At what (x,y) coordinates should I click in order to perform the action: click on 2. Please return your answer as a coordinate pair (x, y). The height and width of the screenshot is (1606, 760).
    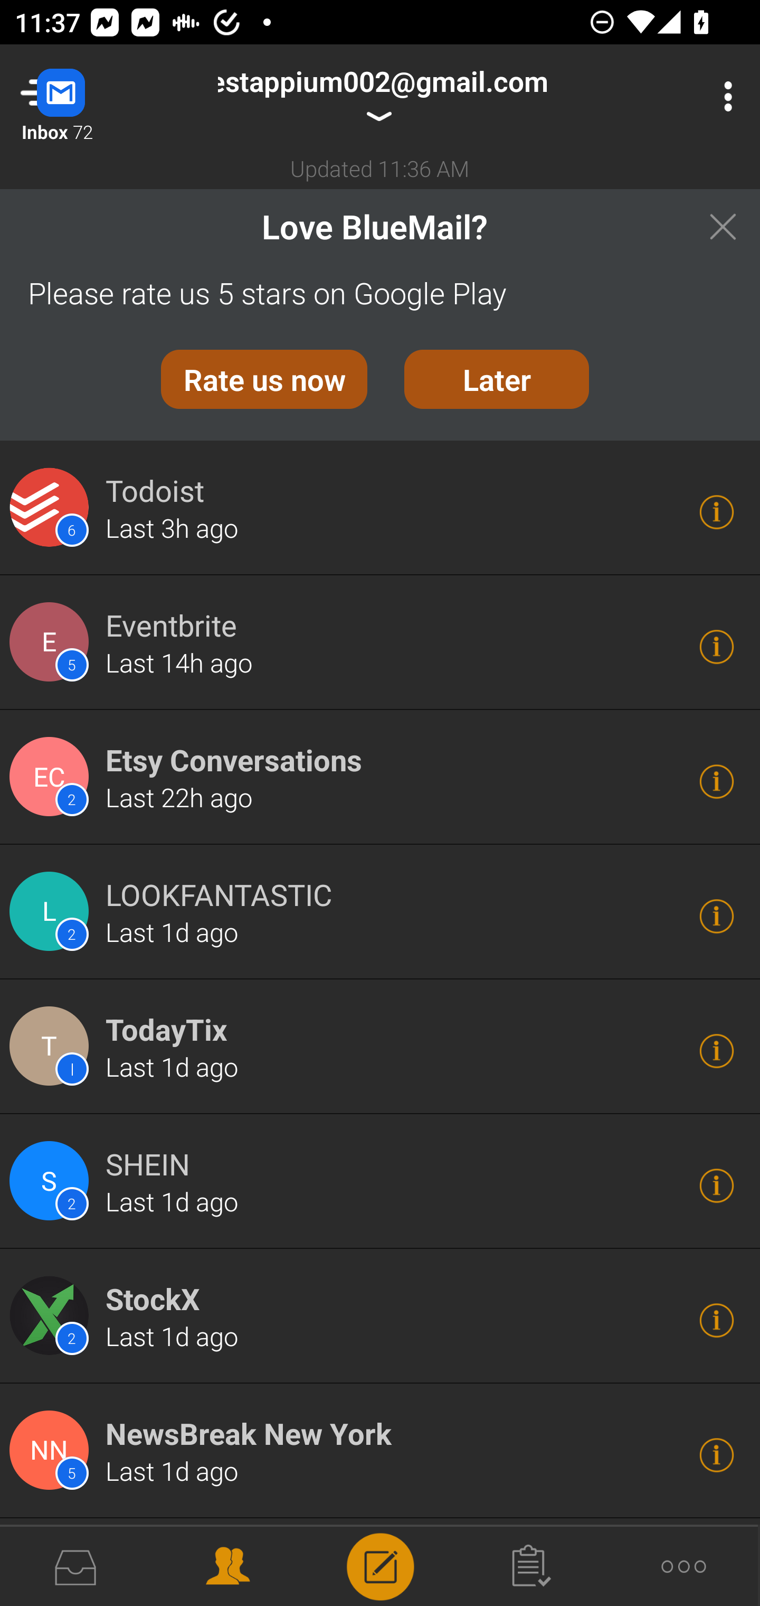
    Looking at the image, I should click on (52, 1181).